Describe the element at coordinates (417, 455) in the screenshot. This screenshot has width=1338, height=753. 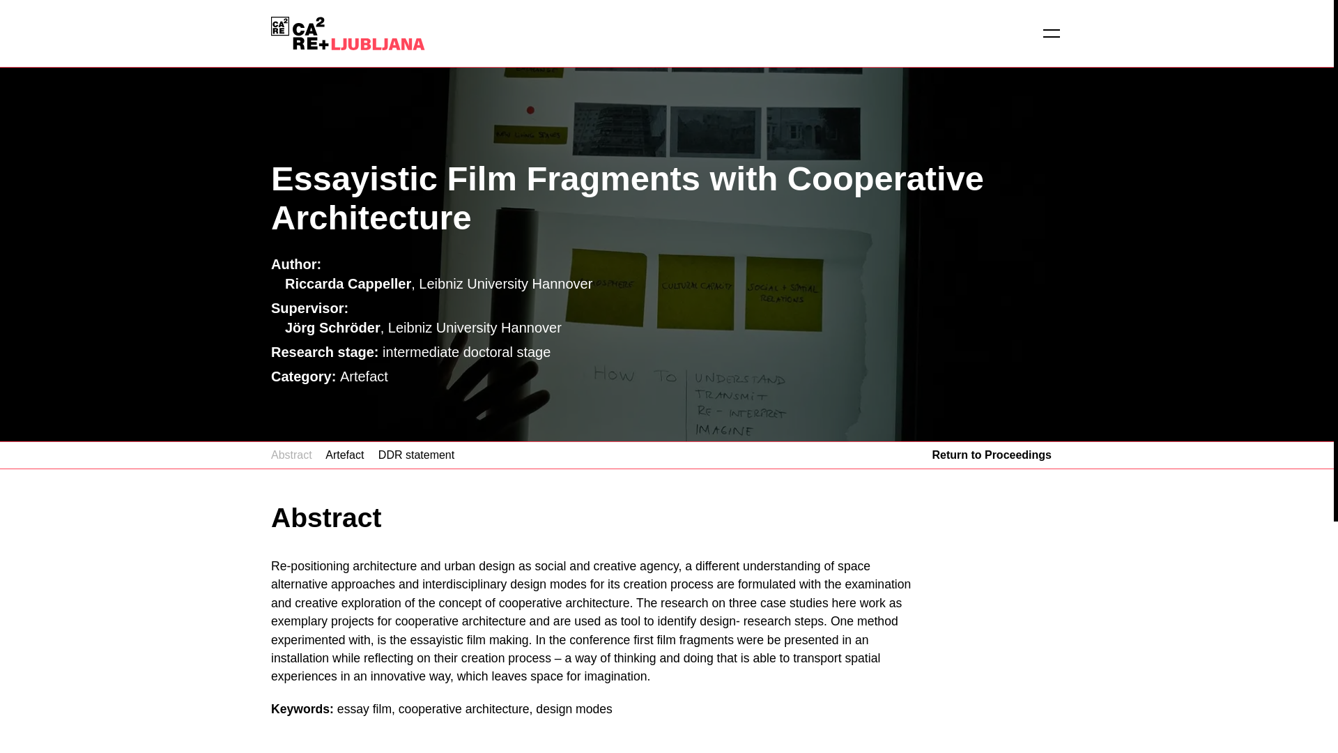
I see `DDR statement` at that location.